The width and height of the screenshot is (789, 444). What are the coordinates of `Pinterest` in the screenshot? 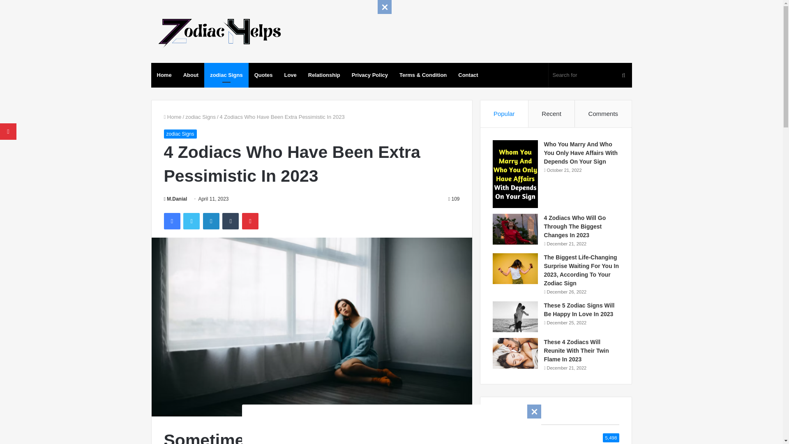 It's located at (250, 221).